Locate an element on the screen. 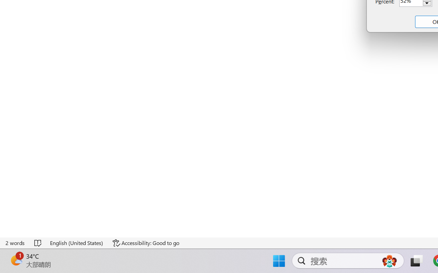 This screenshot has height=273, width=438. AutomationID: BadgeAnchorLargeTicker is located at coordinates (16, 260).